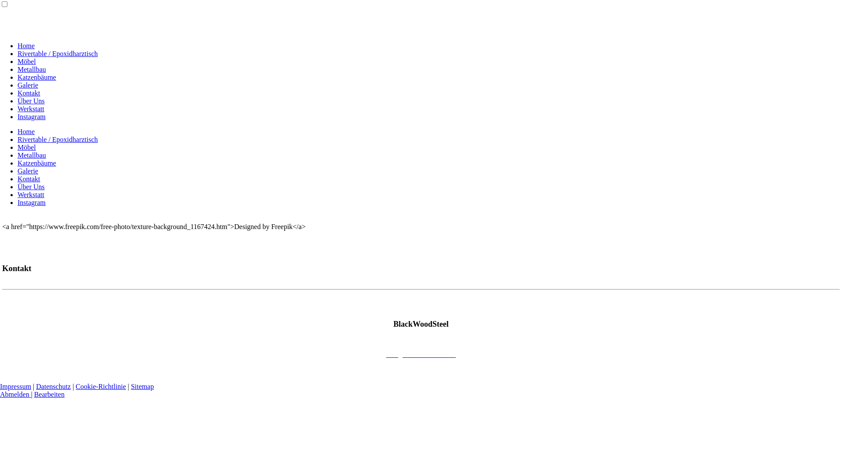 The height and width of the screenshot is (473, 842). Describe the element at coordinates (32, 116) in the screenshot. I see `Instagram` at that location.